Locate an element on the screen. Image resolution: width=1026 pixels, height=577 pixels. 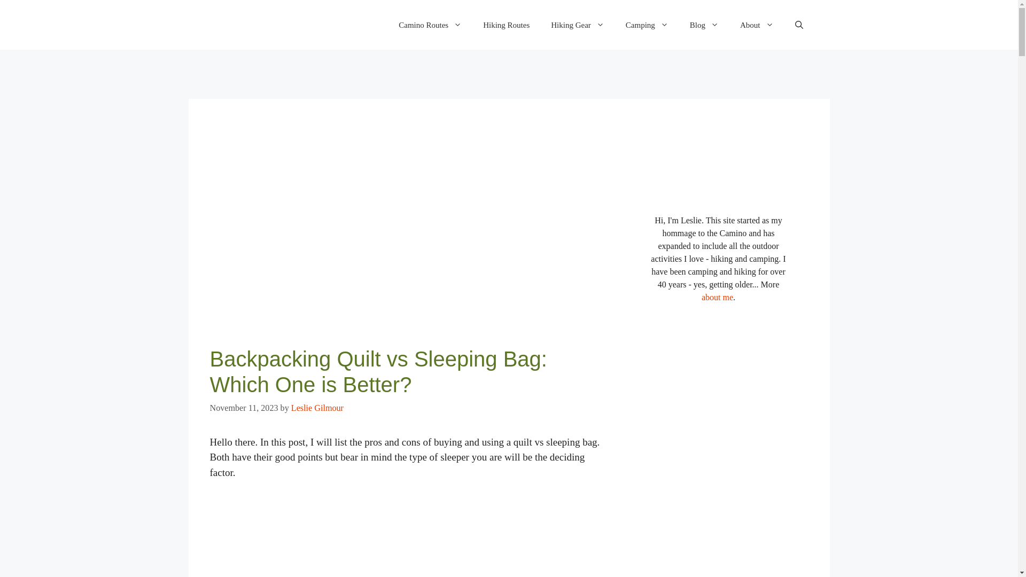
Hiking Gear is located at coordinates (577, 25).